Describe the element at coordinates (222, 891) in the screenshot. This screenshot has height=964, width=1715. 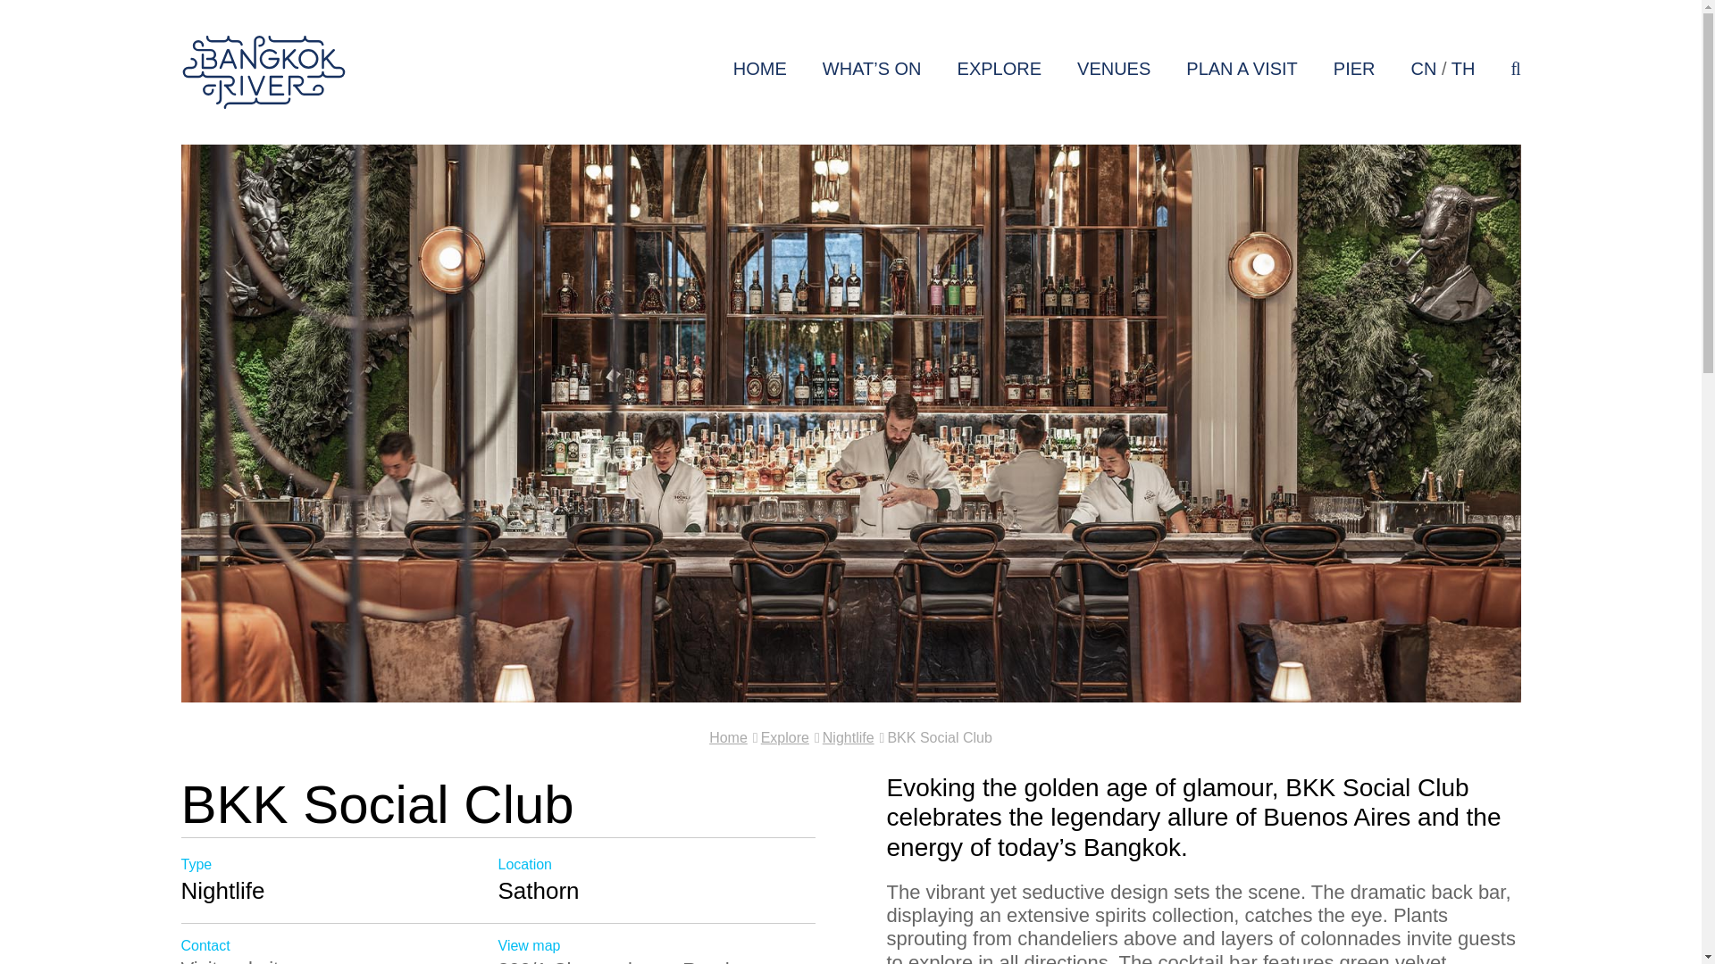
I see `Nightlife` at that location.